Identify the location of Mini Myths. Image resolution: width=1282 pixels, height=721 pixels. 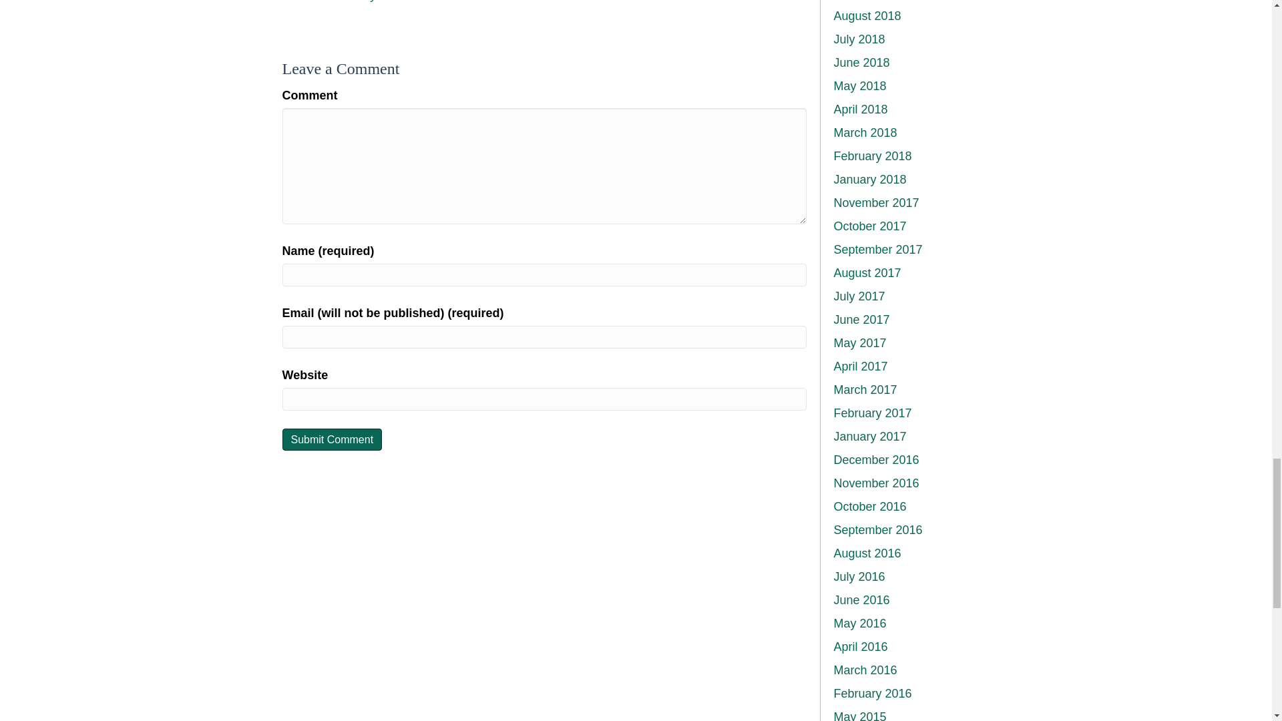
(365, 1).